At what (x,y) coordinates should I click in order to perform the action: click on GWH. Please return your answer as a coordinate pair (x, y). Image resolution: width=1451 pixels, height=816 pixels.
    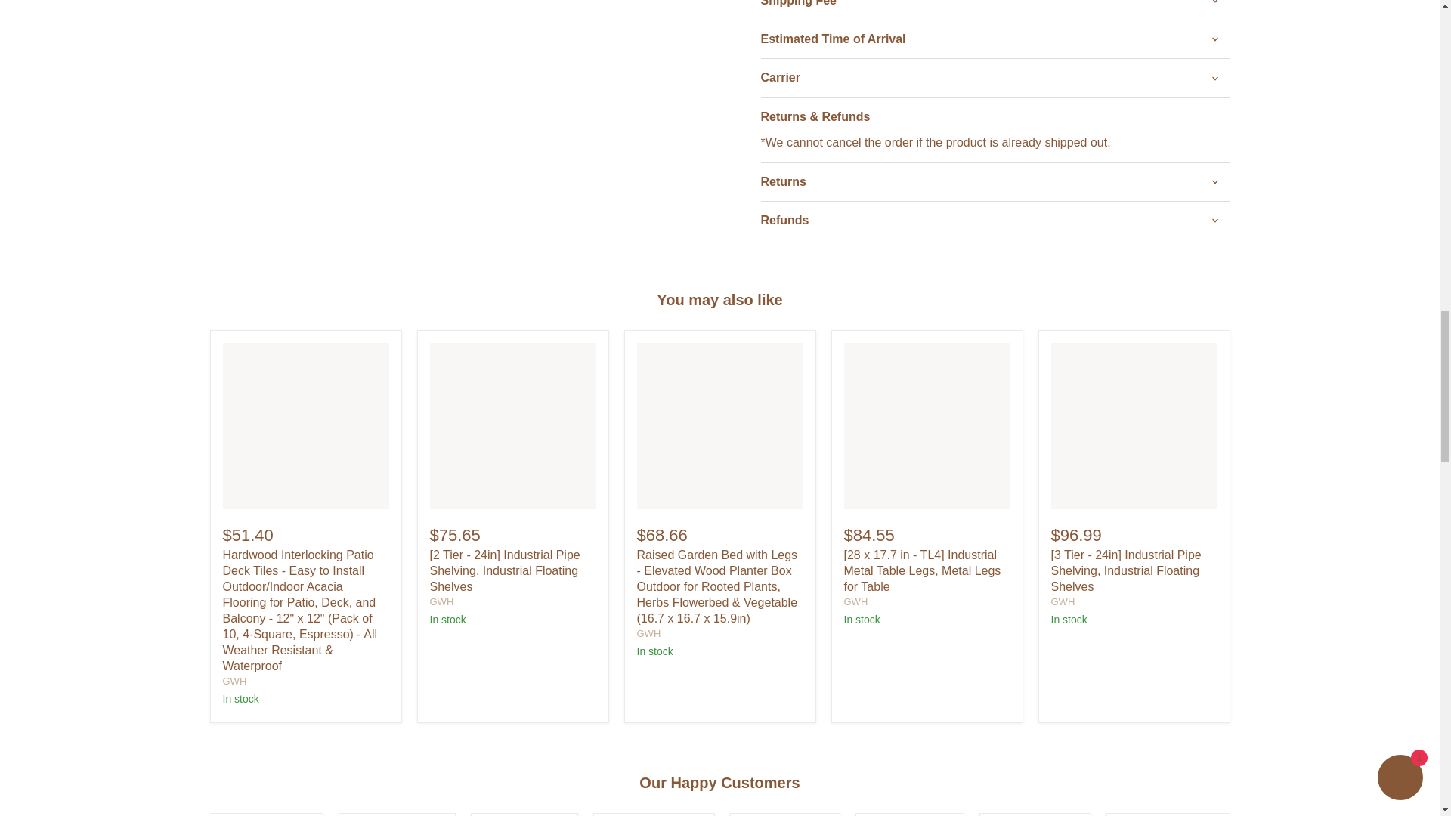
    Looking at the image, I should click on (234, 682).